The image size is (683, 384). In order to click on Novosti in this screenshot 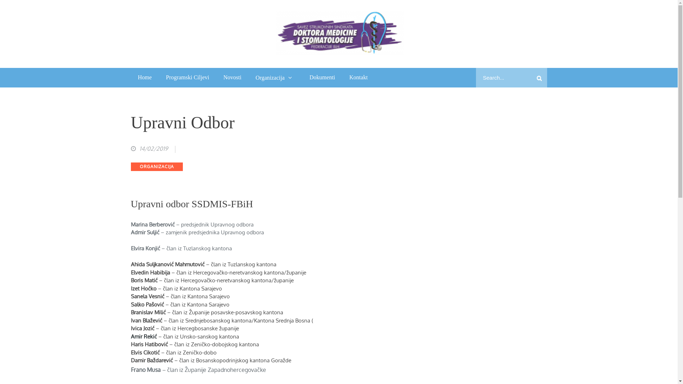, I will do `click(233, 78)`.